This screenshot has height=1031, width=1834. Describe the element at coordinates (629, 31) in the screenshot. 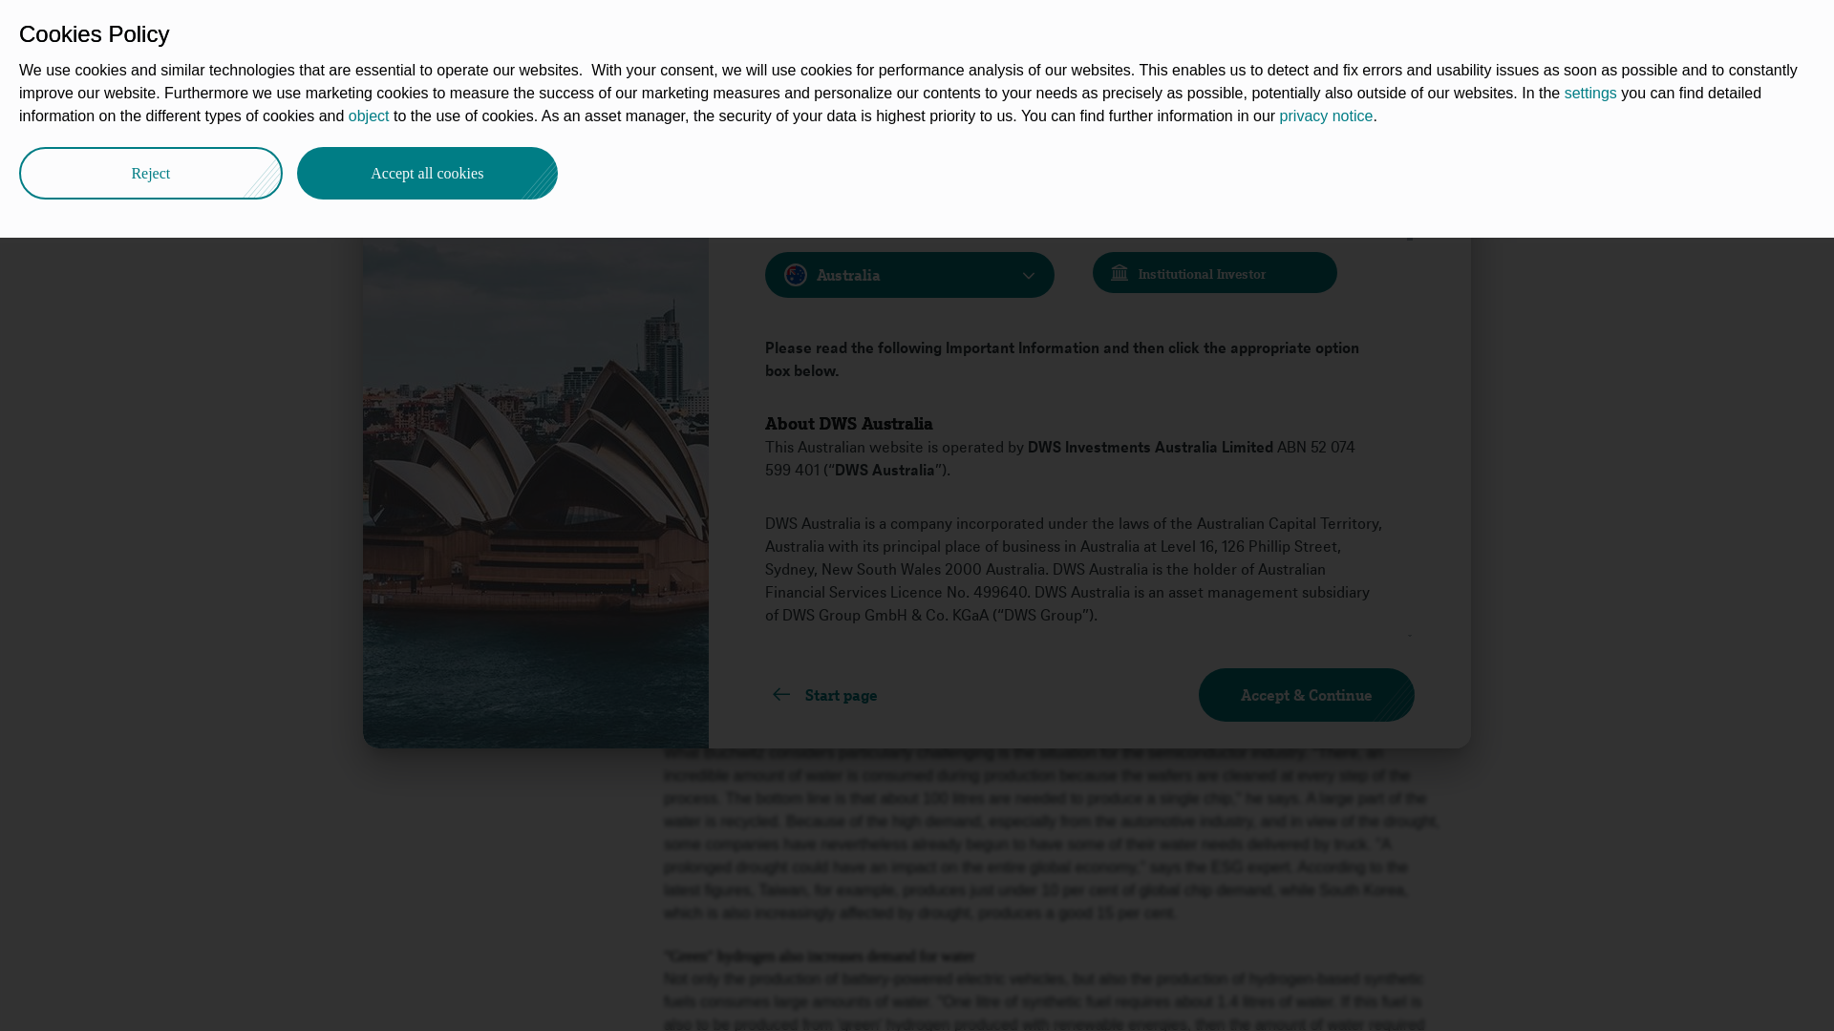

I see `Capabilities` at that location.